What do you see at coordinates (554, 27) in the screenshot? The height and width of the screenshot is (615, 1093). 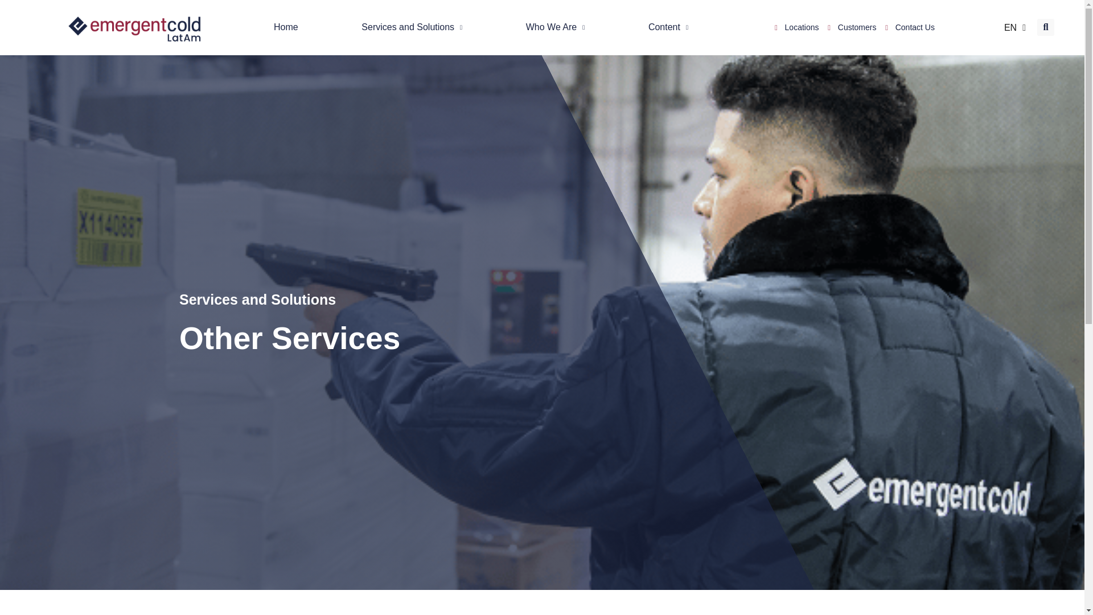 I see `Who We Are` at bounding box center [554, 27].